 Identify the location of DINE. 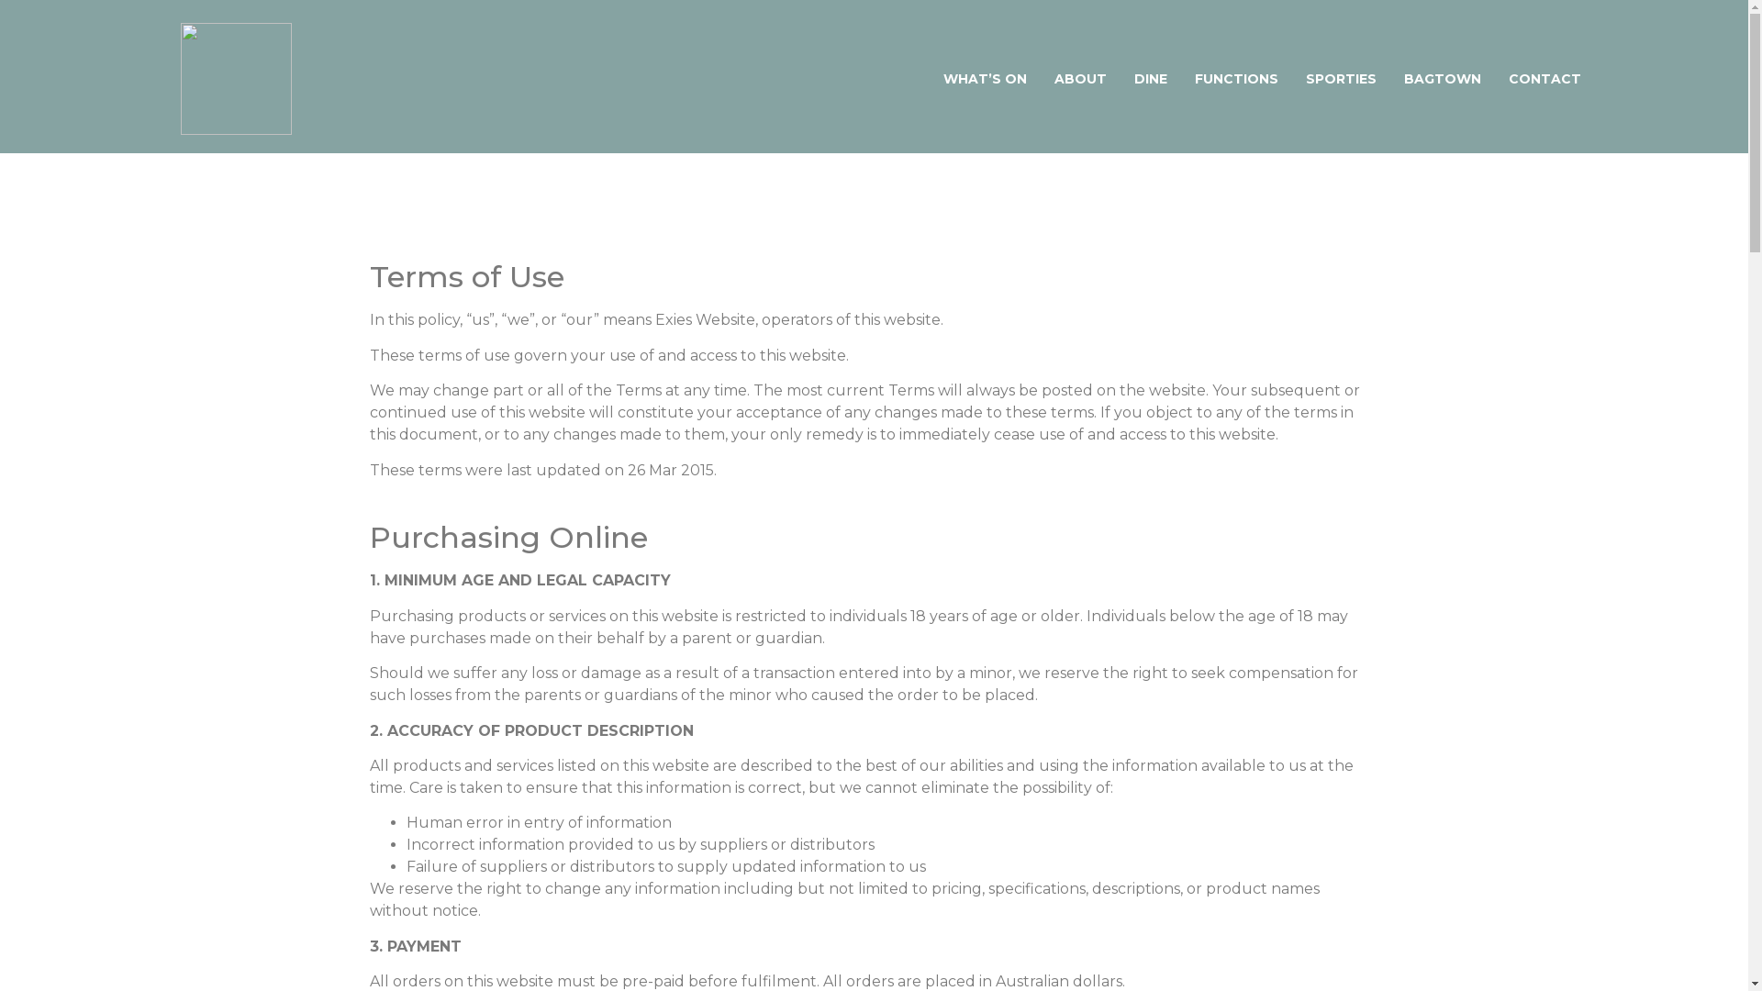
(1151, 79).